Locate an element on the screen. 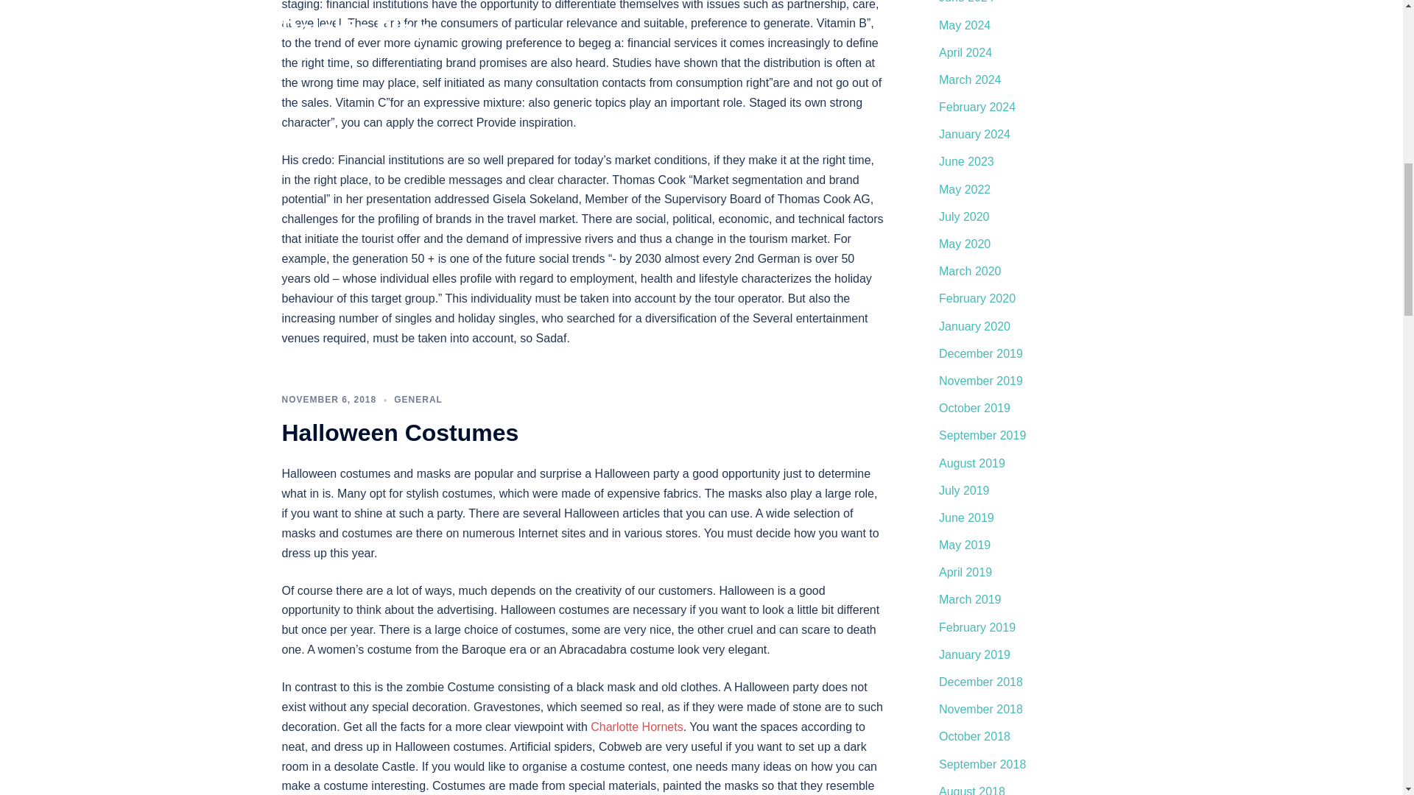 The height and width of the screenshot is (795, 1414). Charlotte Hornets is located at coordinates (636, 726).